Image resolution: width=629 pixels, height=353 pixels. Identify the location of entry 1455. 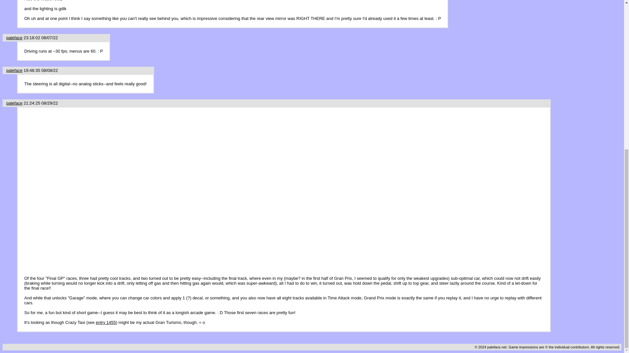
(105, 322).